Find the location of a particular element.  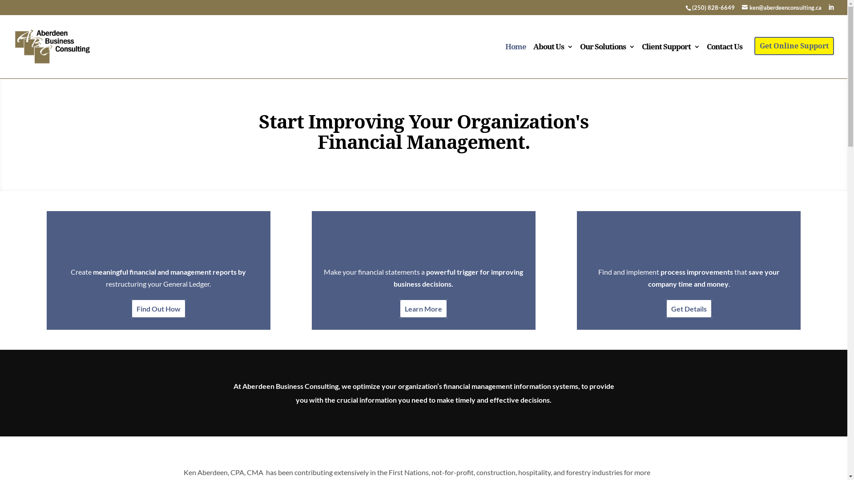

Contact Us is located at coordinates (725, 61).